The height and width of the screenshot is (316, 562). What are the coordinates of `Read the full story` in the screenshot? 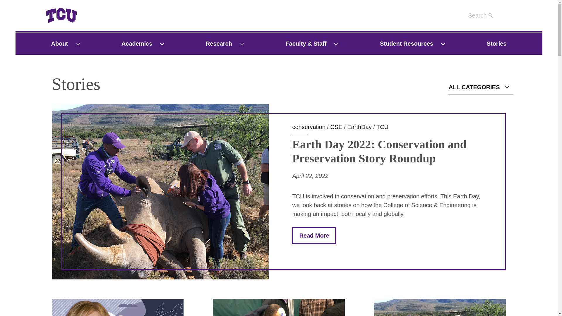 It's located at (314, 235).